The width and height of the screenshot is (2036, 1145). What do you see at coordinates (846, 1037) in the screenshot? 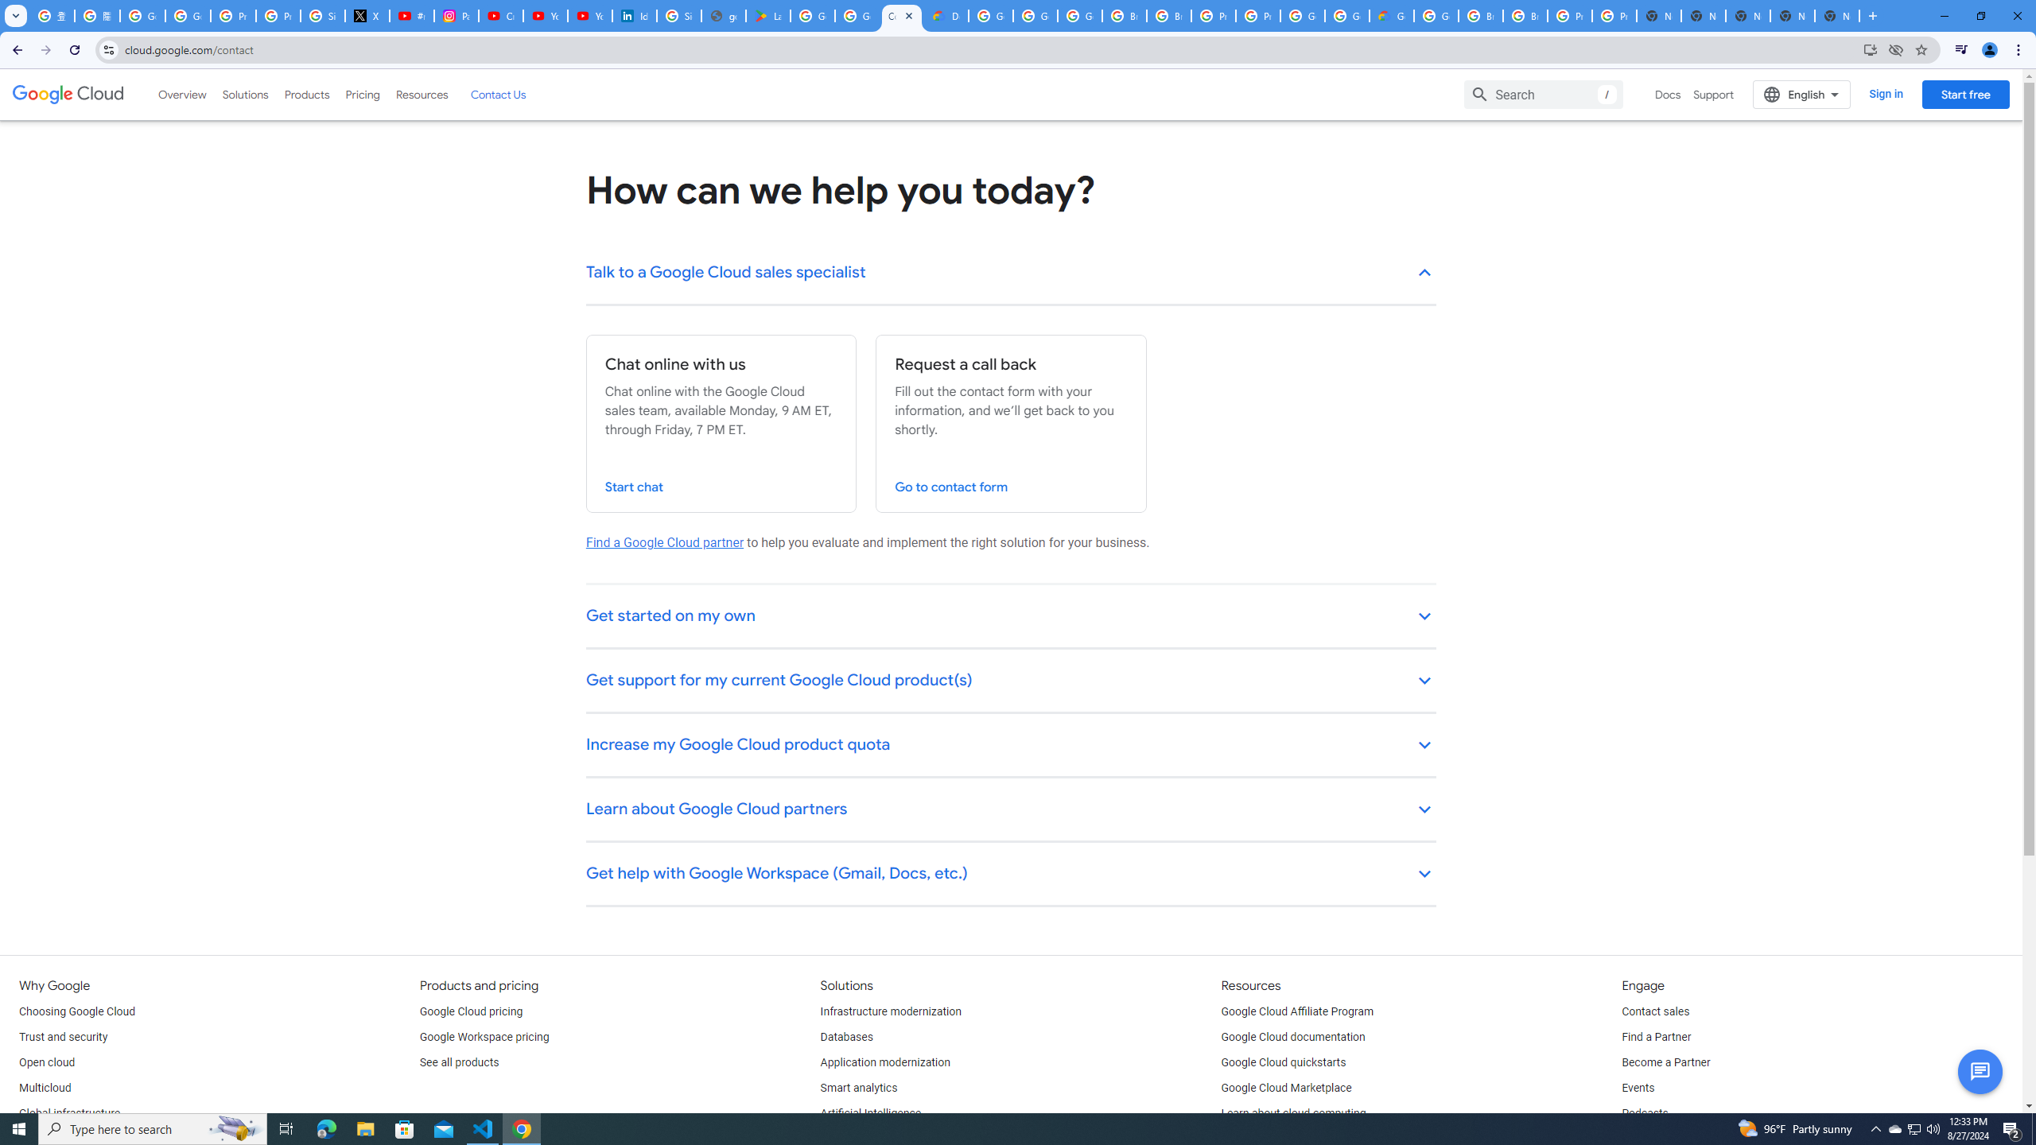
I see `Databases` at bounding box center [846, 1037].